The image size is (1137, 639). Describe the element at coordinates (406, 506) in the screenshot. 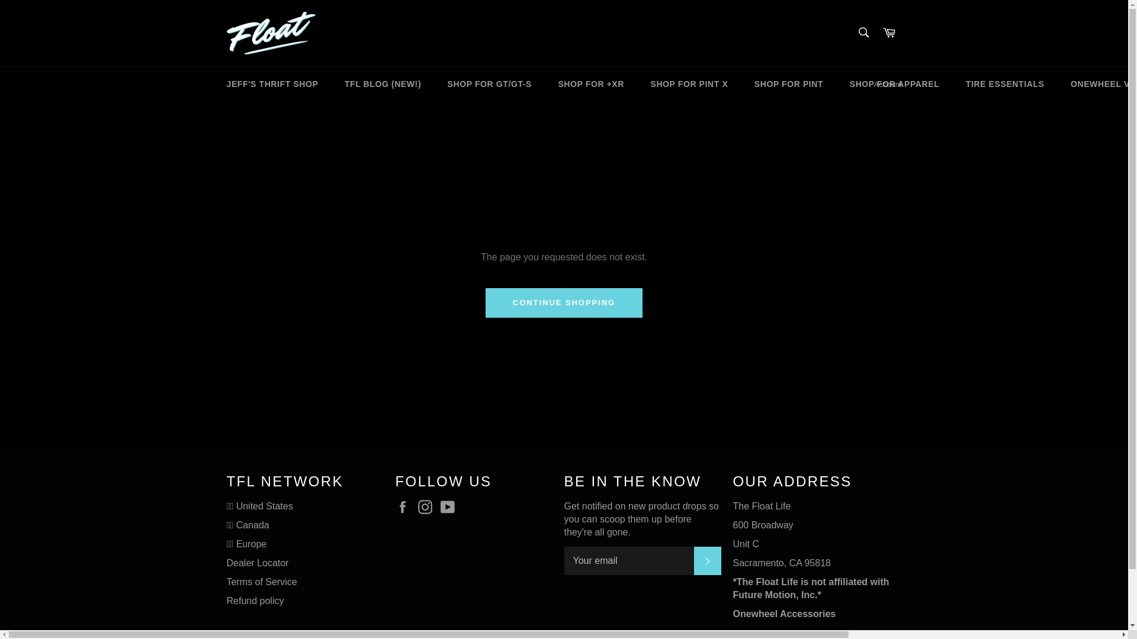

I see `The Float Life on Facebook` at that location.